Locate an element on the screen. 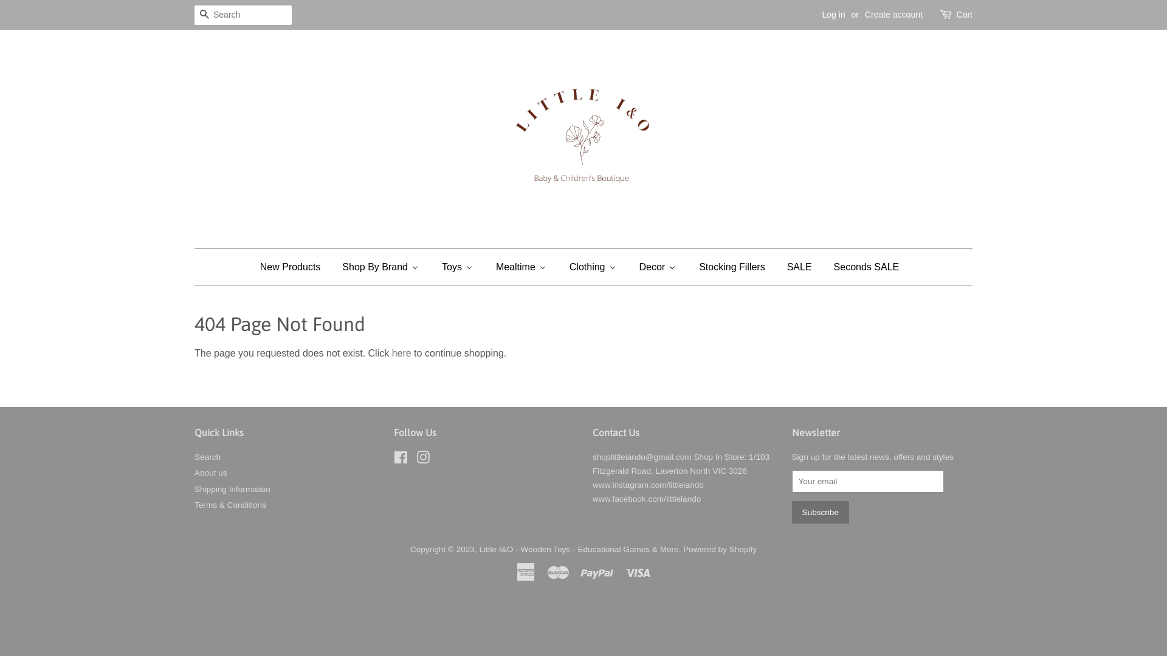 The width and height of the screenshot is (1167, 656). Seconds SALE is located at coordinates (866, 267).